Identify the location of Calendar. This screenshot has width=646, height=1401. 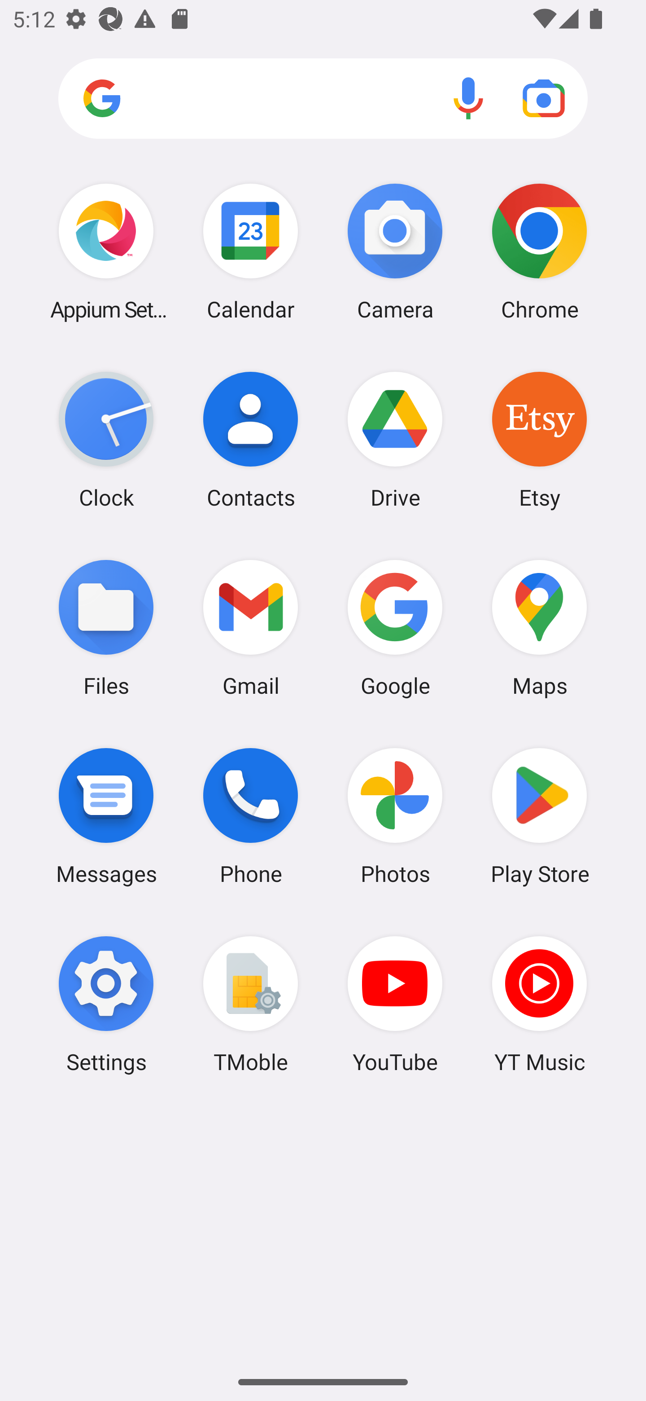
(250, 251).